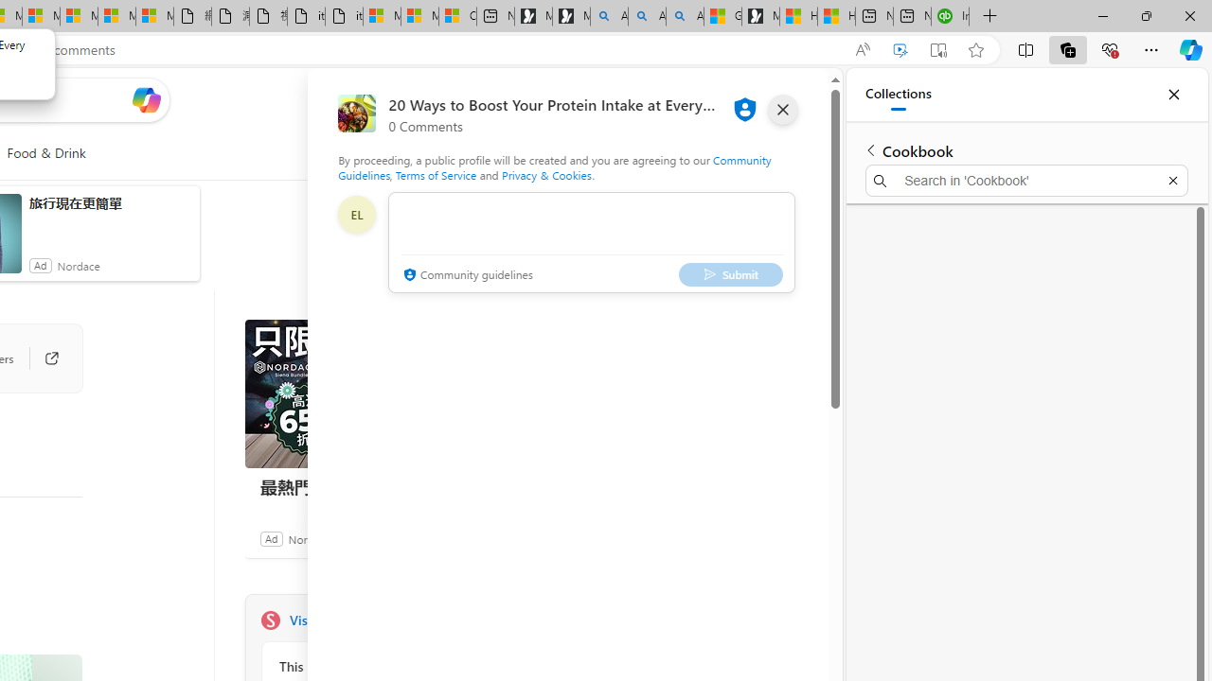 Image resolution: width=1212 pixels, height=681 pixels. Describe the element at coordinates (419, 17) in the screenshot. I see `Microsoft account | Privacy` at that location.